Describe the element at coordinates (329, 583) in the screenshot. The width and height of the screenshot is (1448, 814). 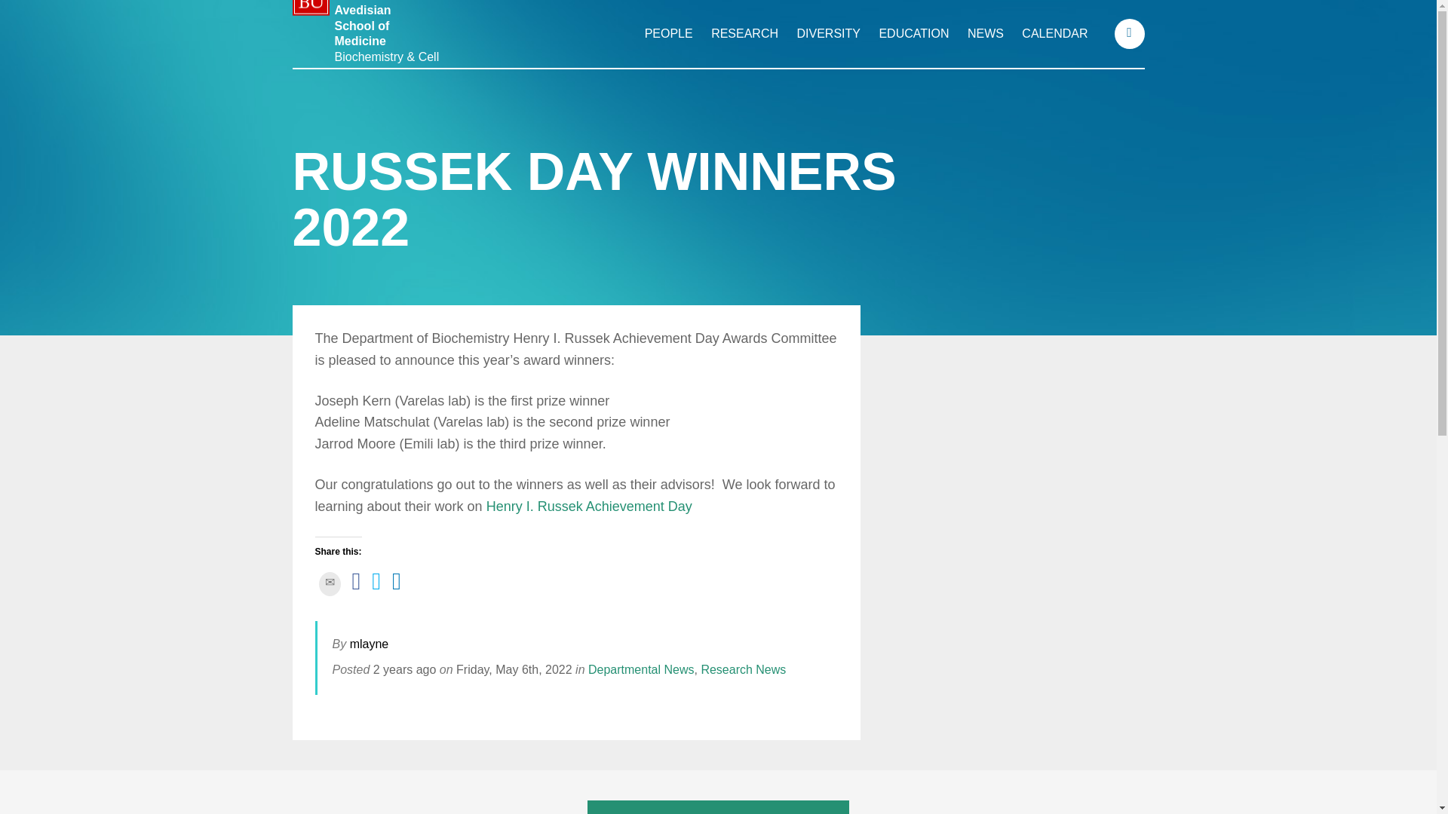
I see `Click to email this to a friend` at that location.